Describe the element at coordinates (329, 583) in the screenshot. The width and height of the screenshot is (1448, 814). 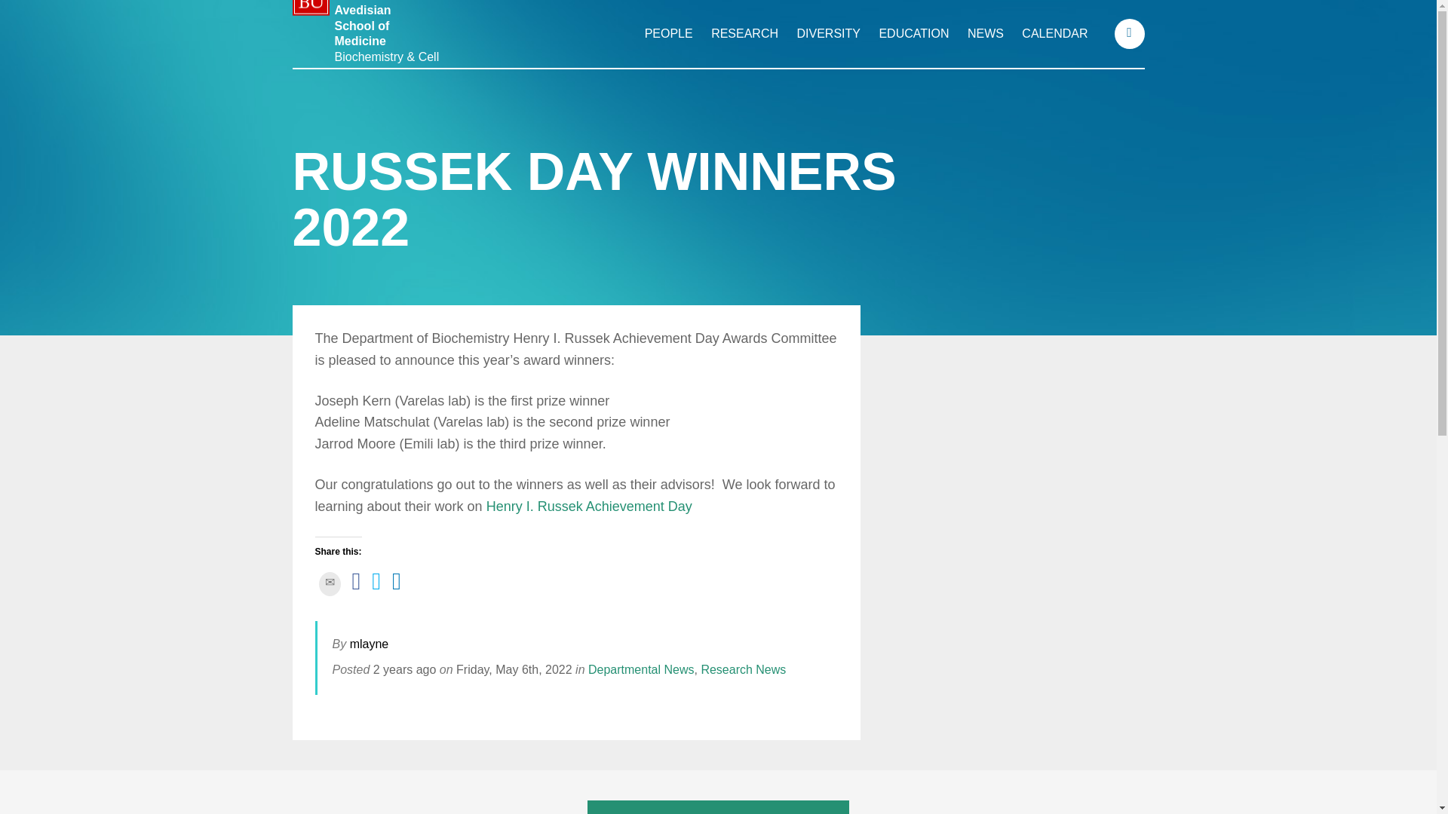
I see `Click to email this to a friend` at that location.